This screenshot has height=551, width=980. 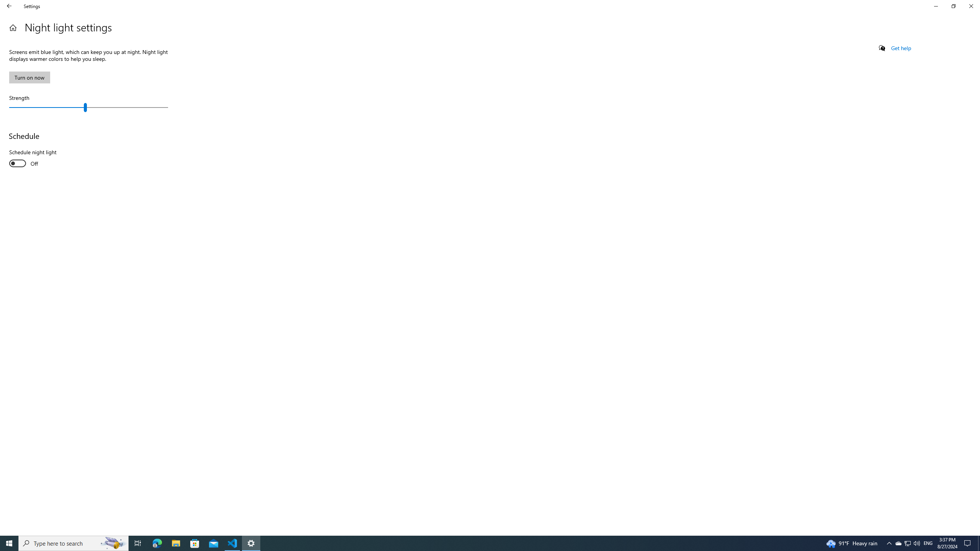 What do you see at coordinates (901, 48) in the screenshot?
I see `Get help` at bounding box center [901, 48].